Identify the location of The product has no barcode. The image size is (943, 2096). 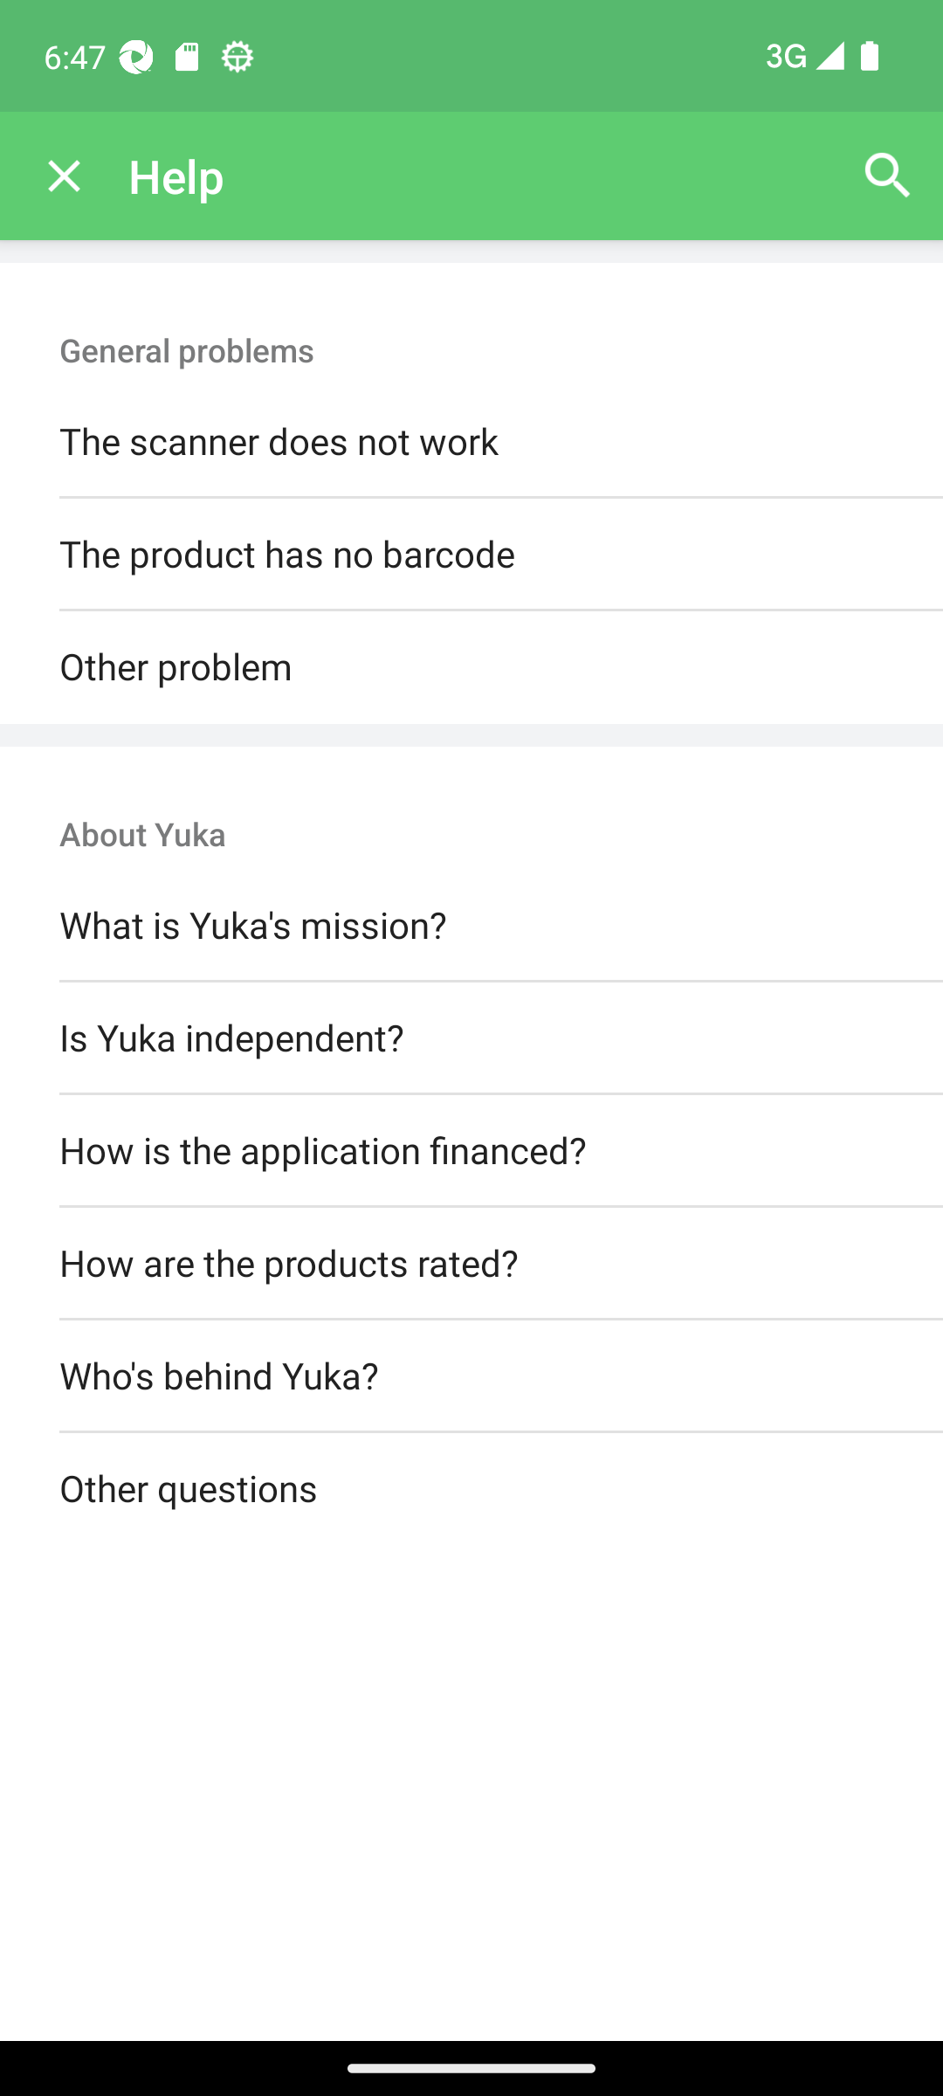
(471, 555).